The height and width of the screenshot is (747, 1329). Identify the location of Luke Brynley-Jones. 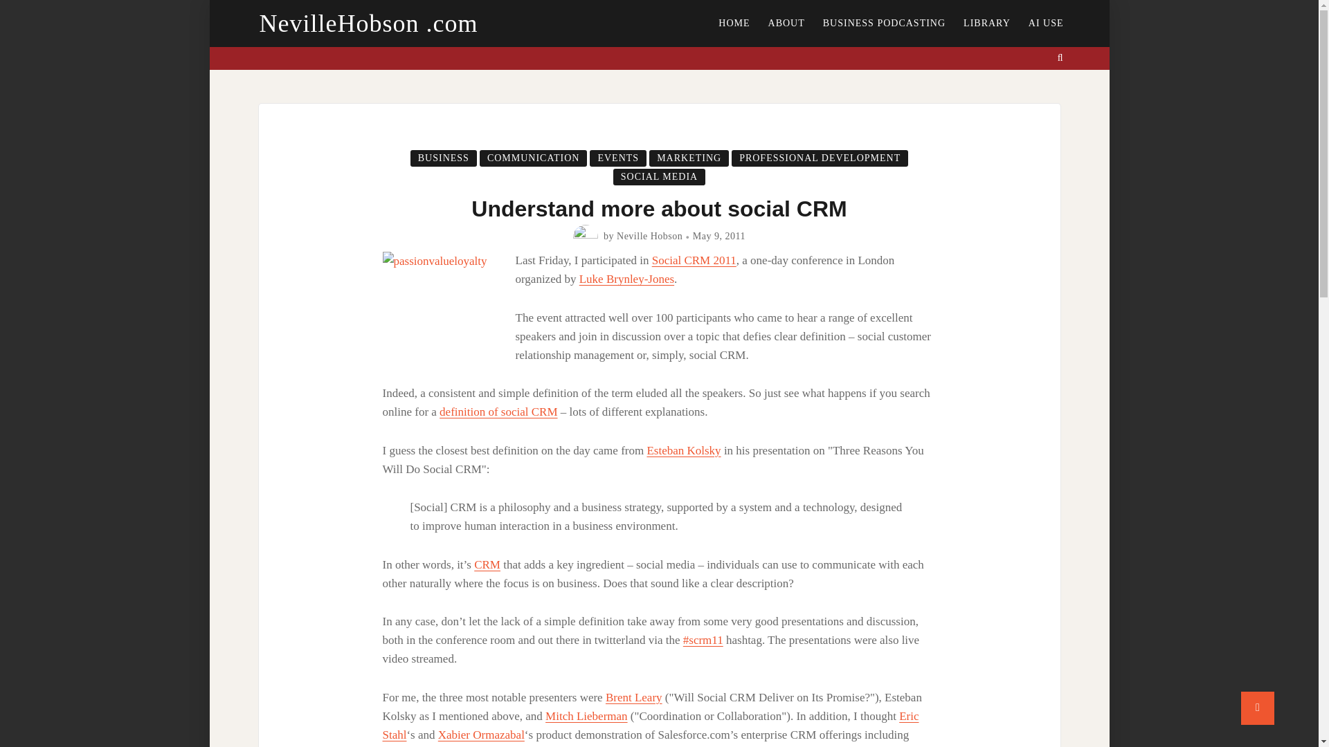
(626, 279).